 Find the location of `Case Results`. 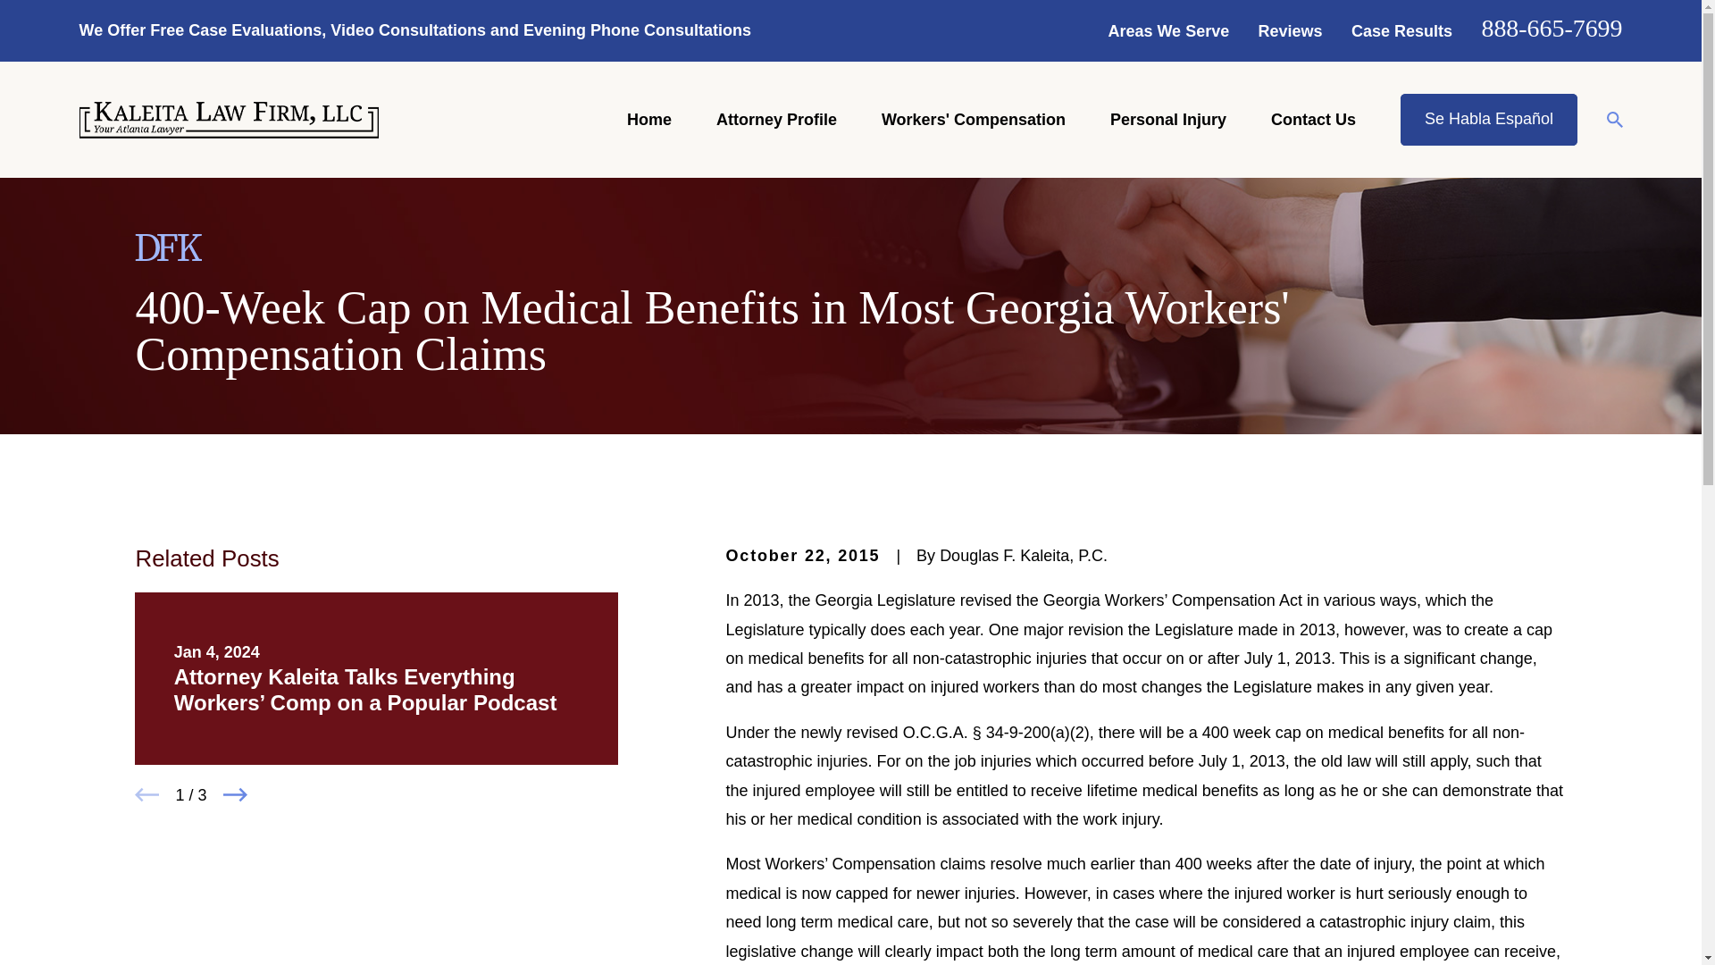

Case Results is located at coordinates (1401, 30).